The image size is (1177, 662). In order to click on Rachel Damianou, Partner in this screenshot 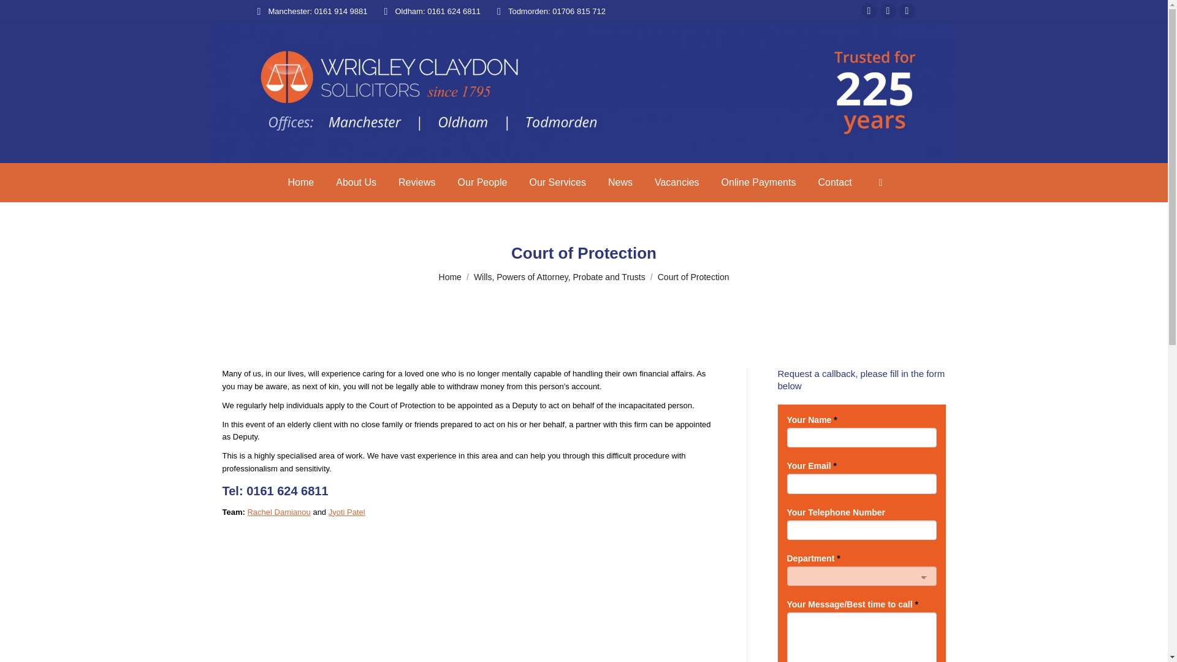, I will do `click(278, 512)`.